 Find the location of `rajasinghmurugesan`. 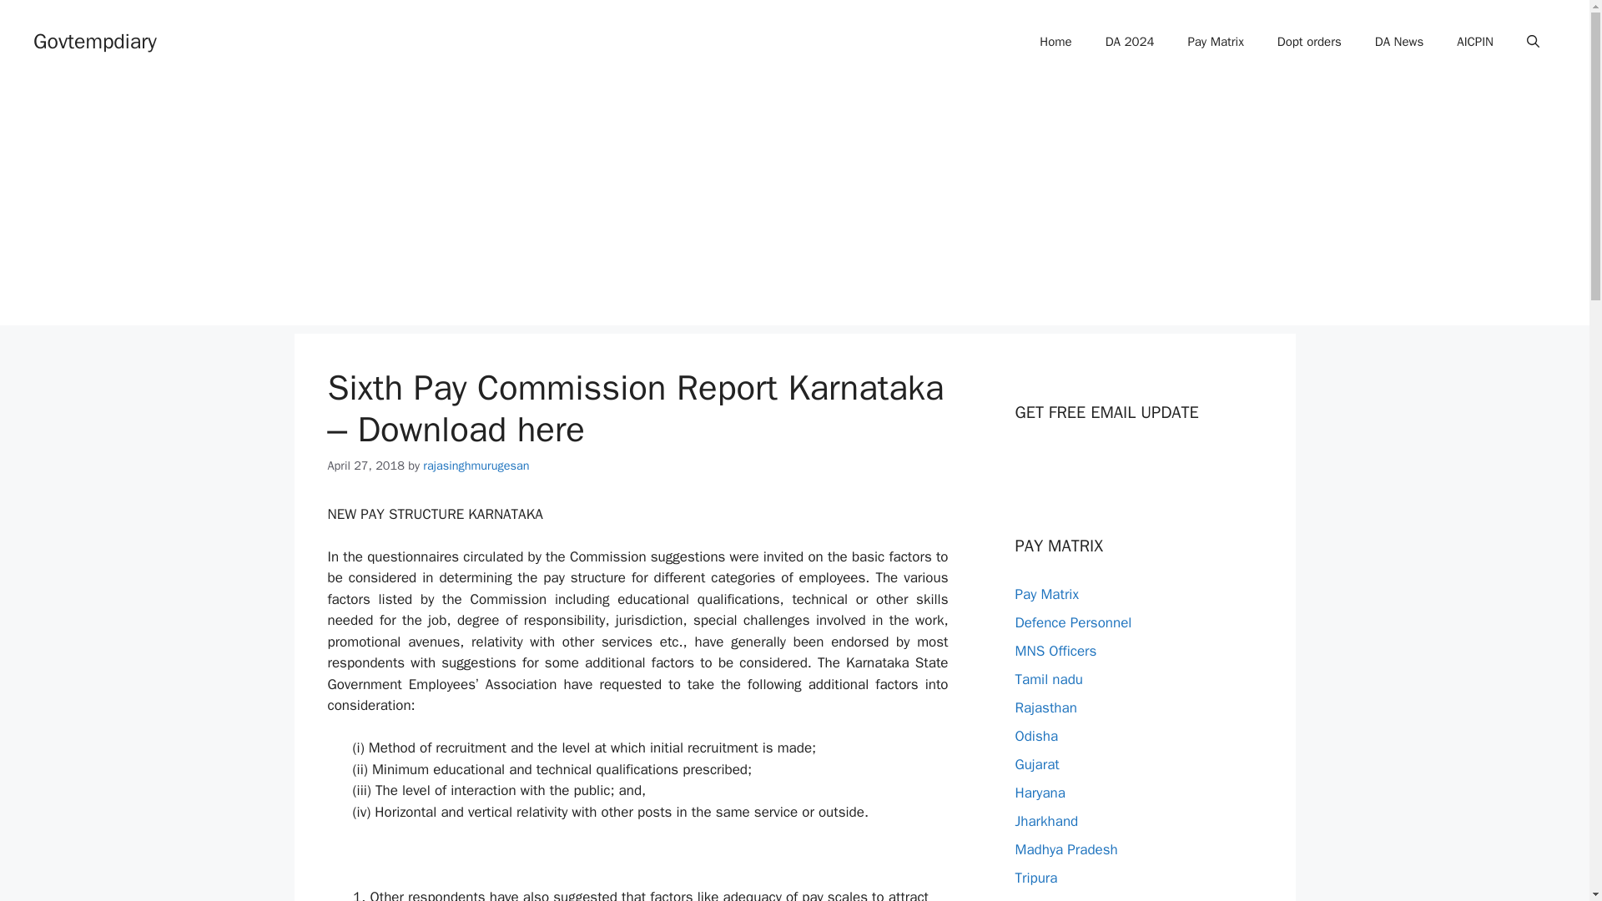

rajasinghmurugesan is located at coordinates (476, 466).